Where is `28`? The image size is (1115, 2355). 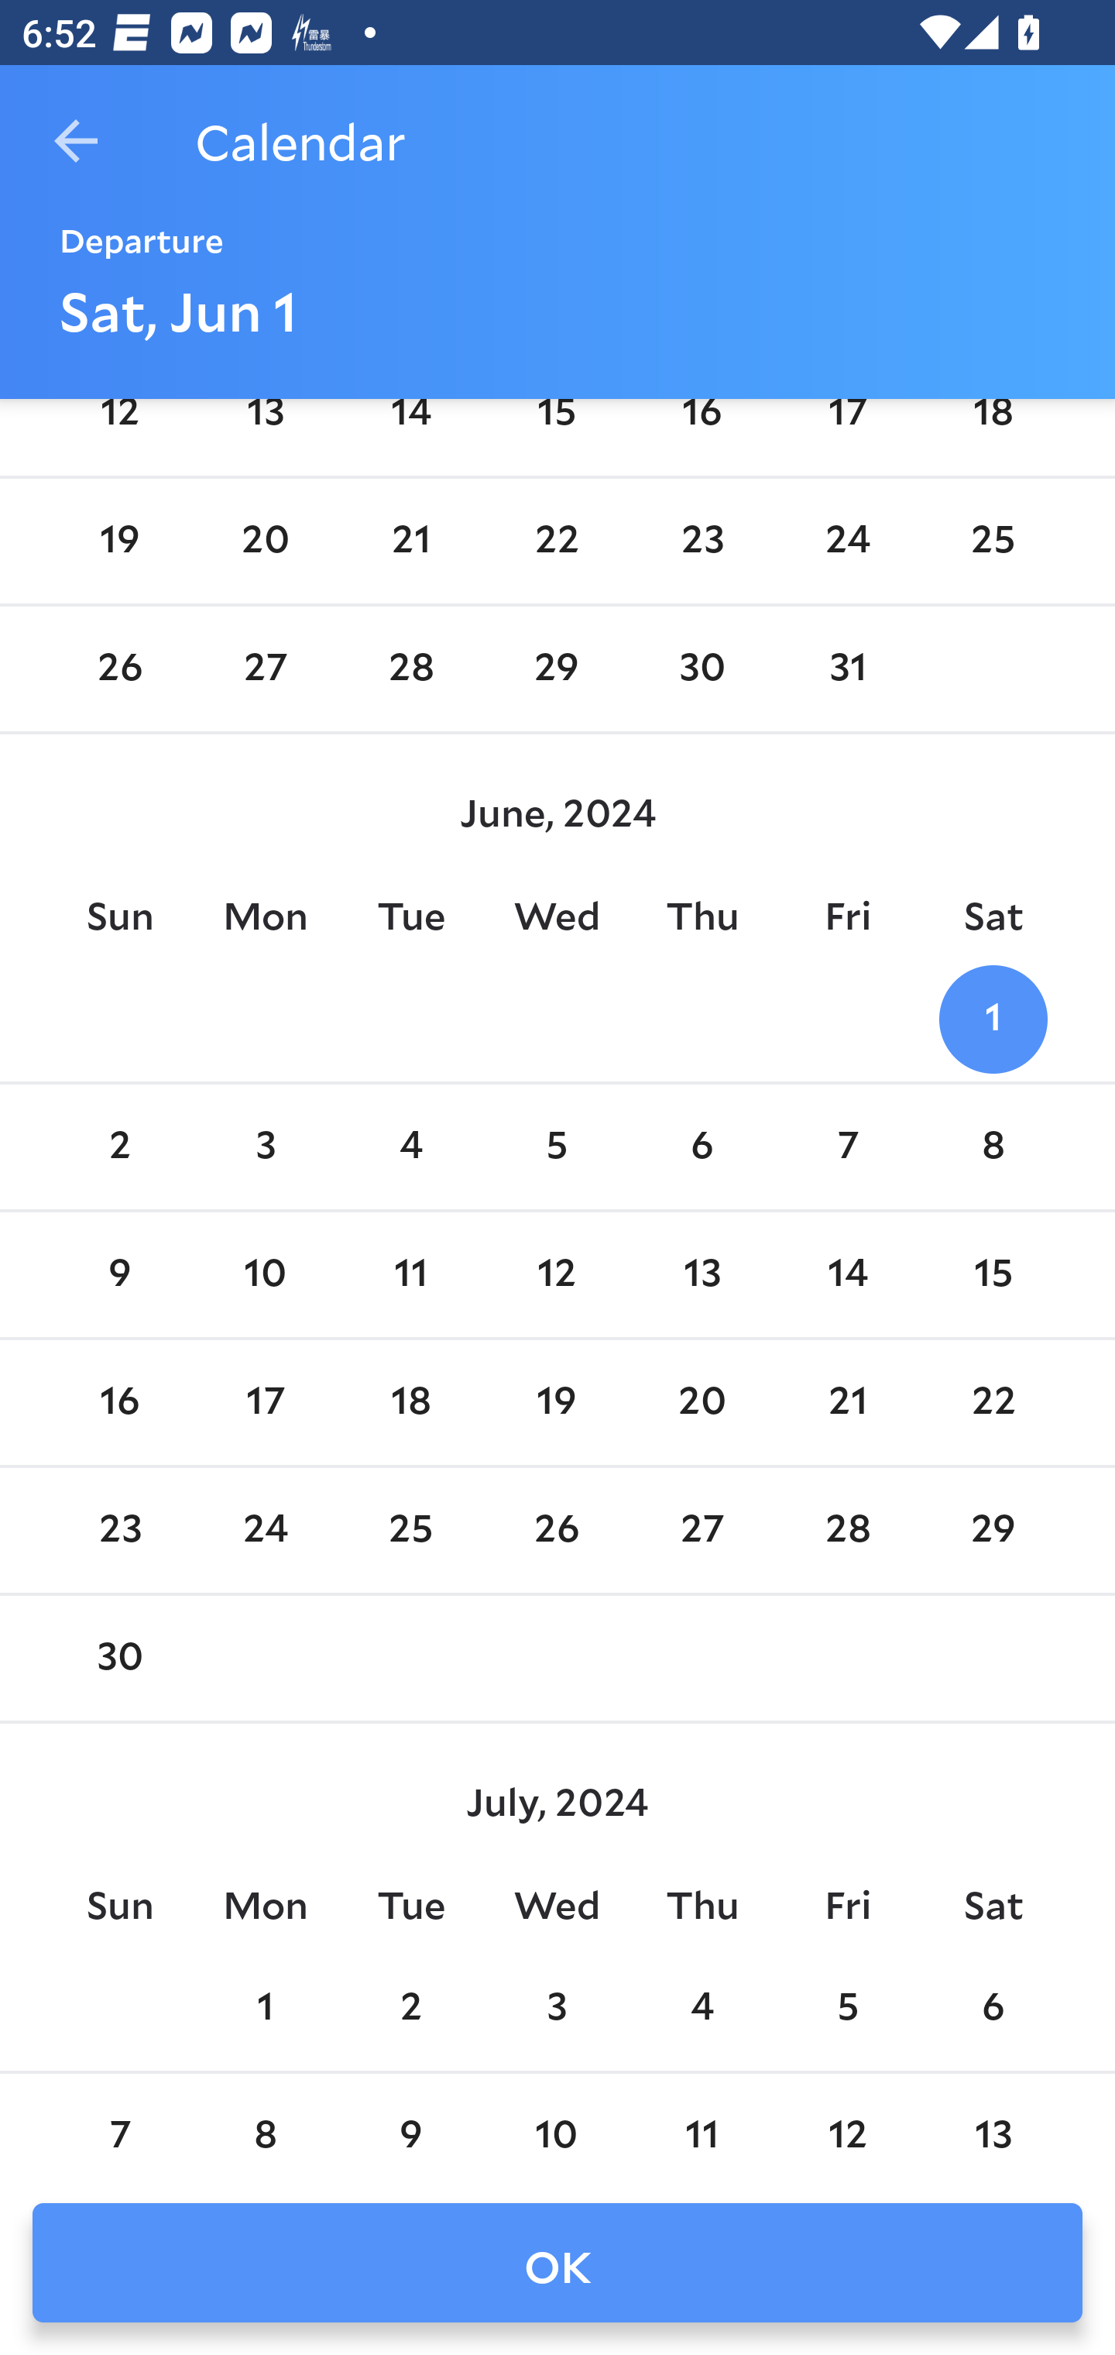 28 is located at coordinates (847, 1531).